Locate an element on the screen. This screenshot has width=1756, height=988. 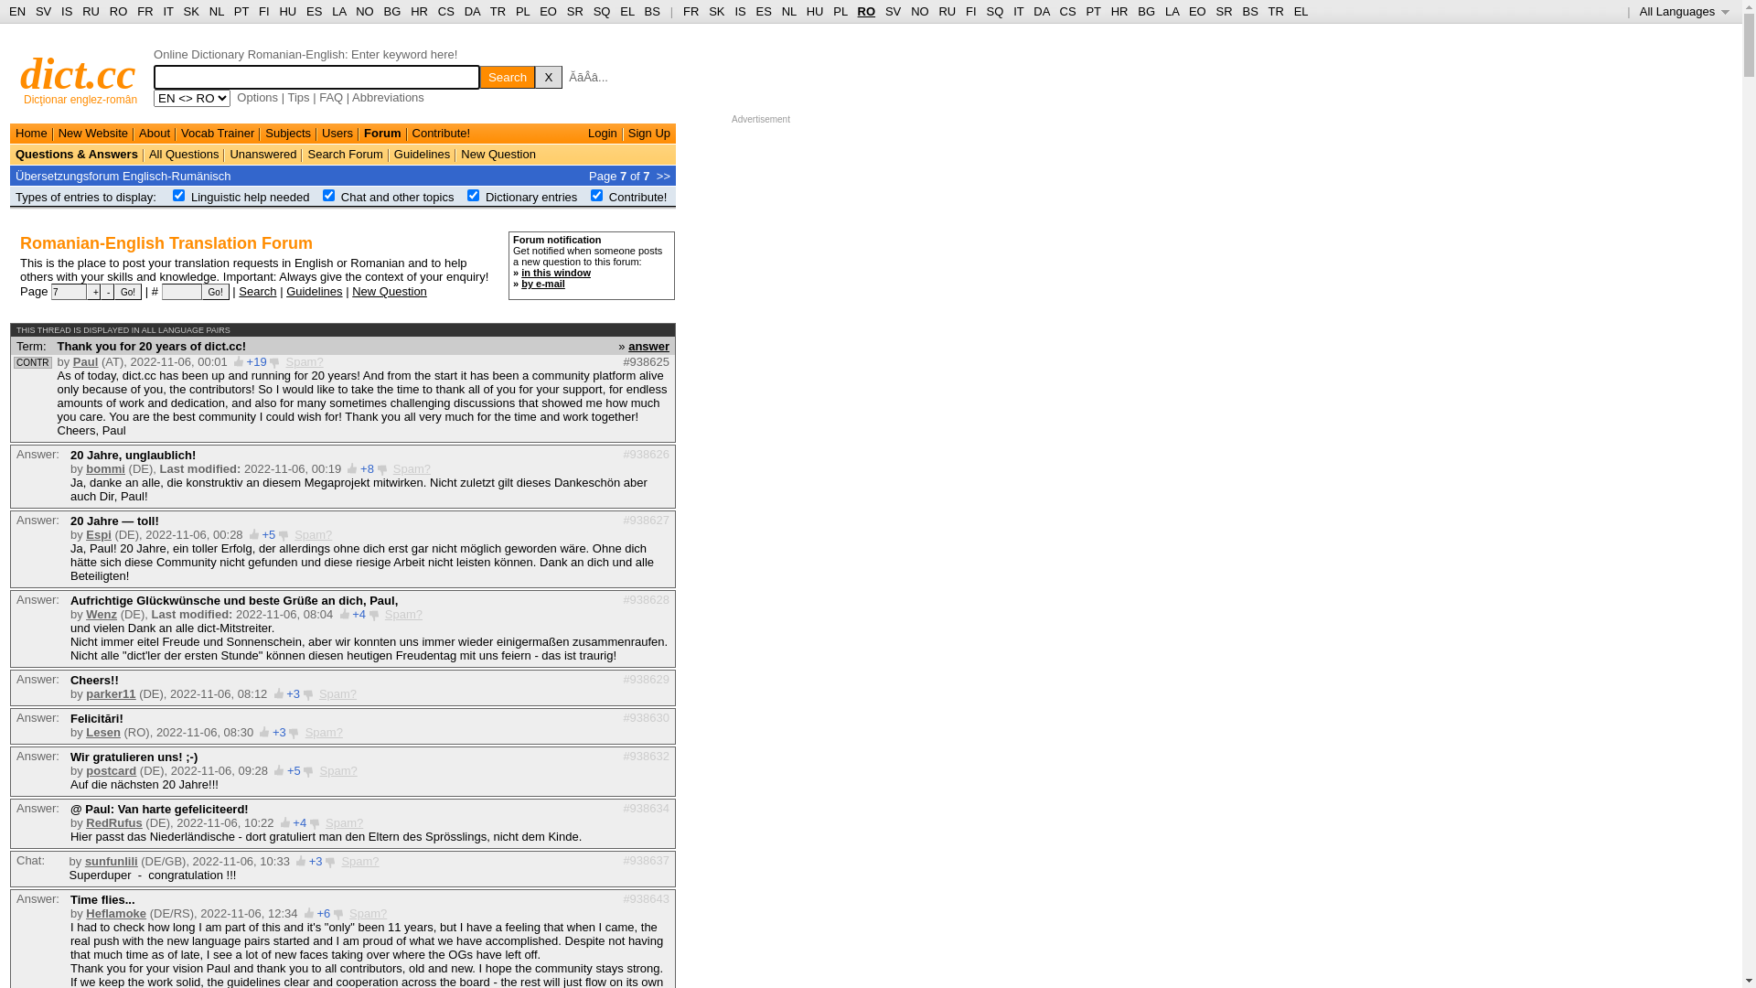
Contribute! is located at coordinates (442, 134).